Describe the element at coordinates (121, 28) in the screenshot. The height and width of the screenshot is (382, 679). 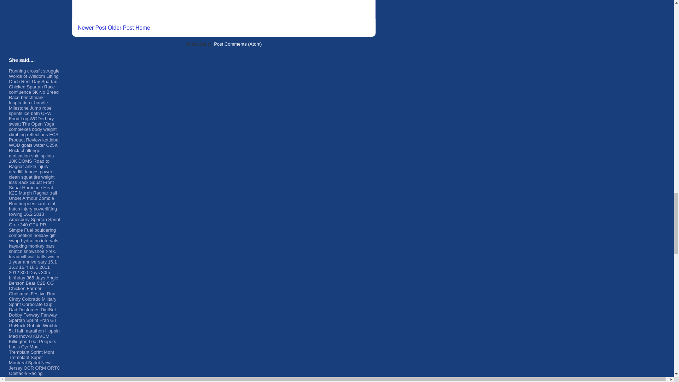
I see `Older Post` at that location.